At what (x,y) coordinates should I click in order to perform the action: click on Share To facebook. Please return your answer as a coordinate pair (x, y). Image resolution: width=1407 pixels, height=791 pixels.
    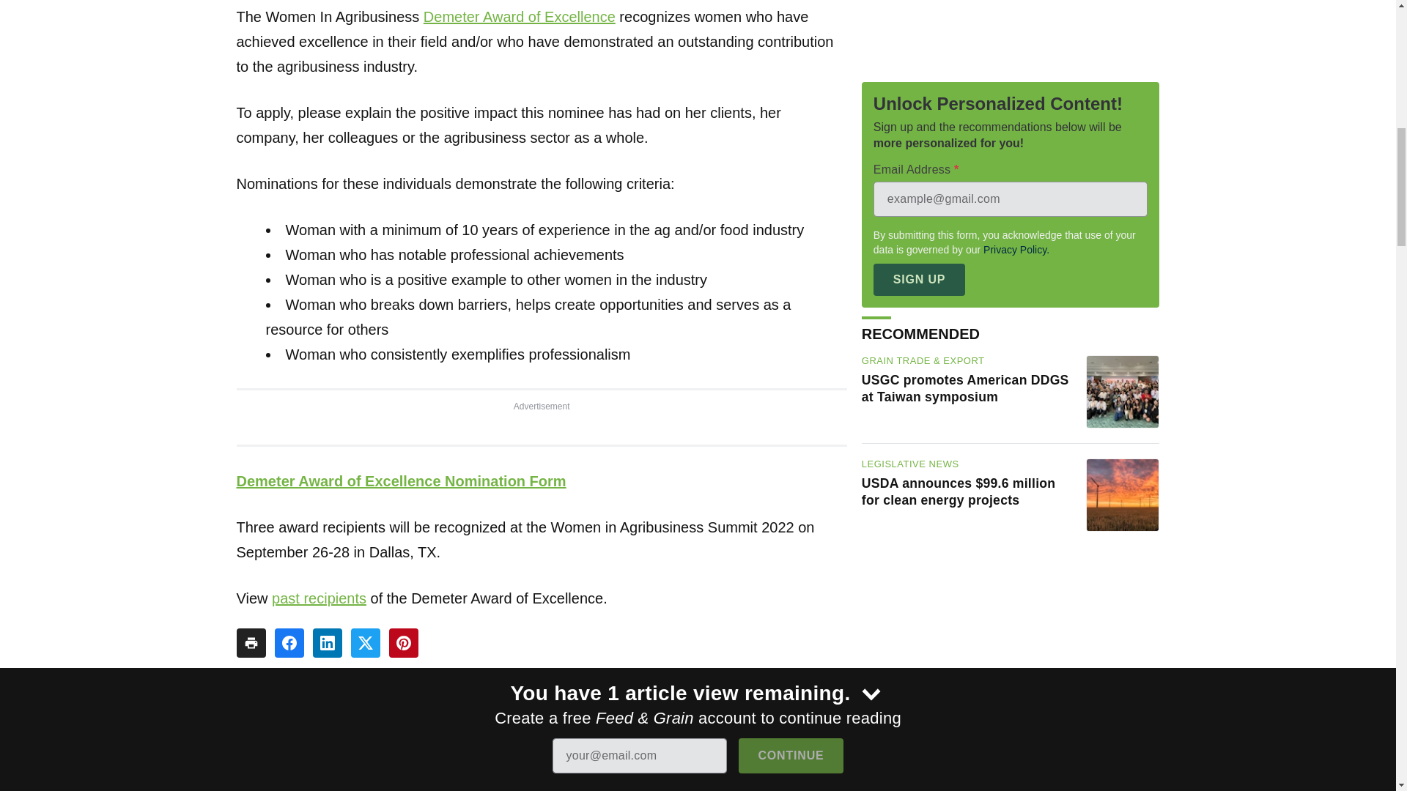
    Looking at the image, I should click on (289, 642).